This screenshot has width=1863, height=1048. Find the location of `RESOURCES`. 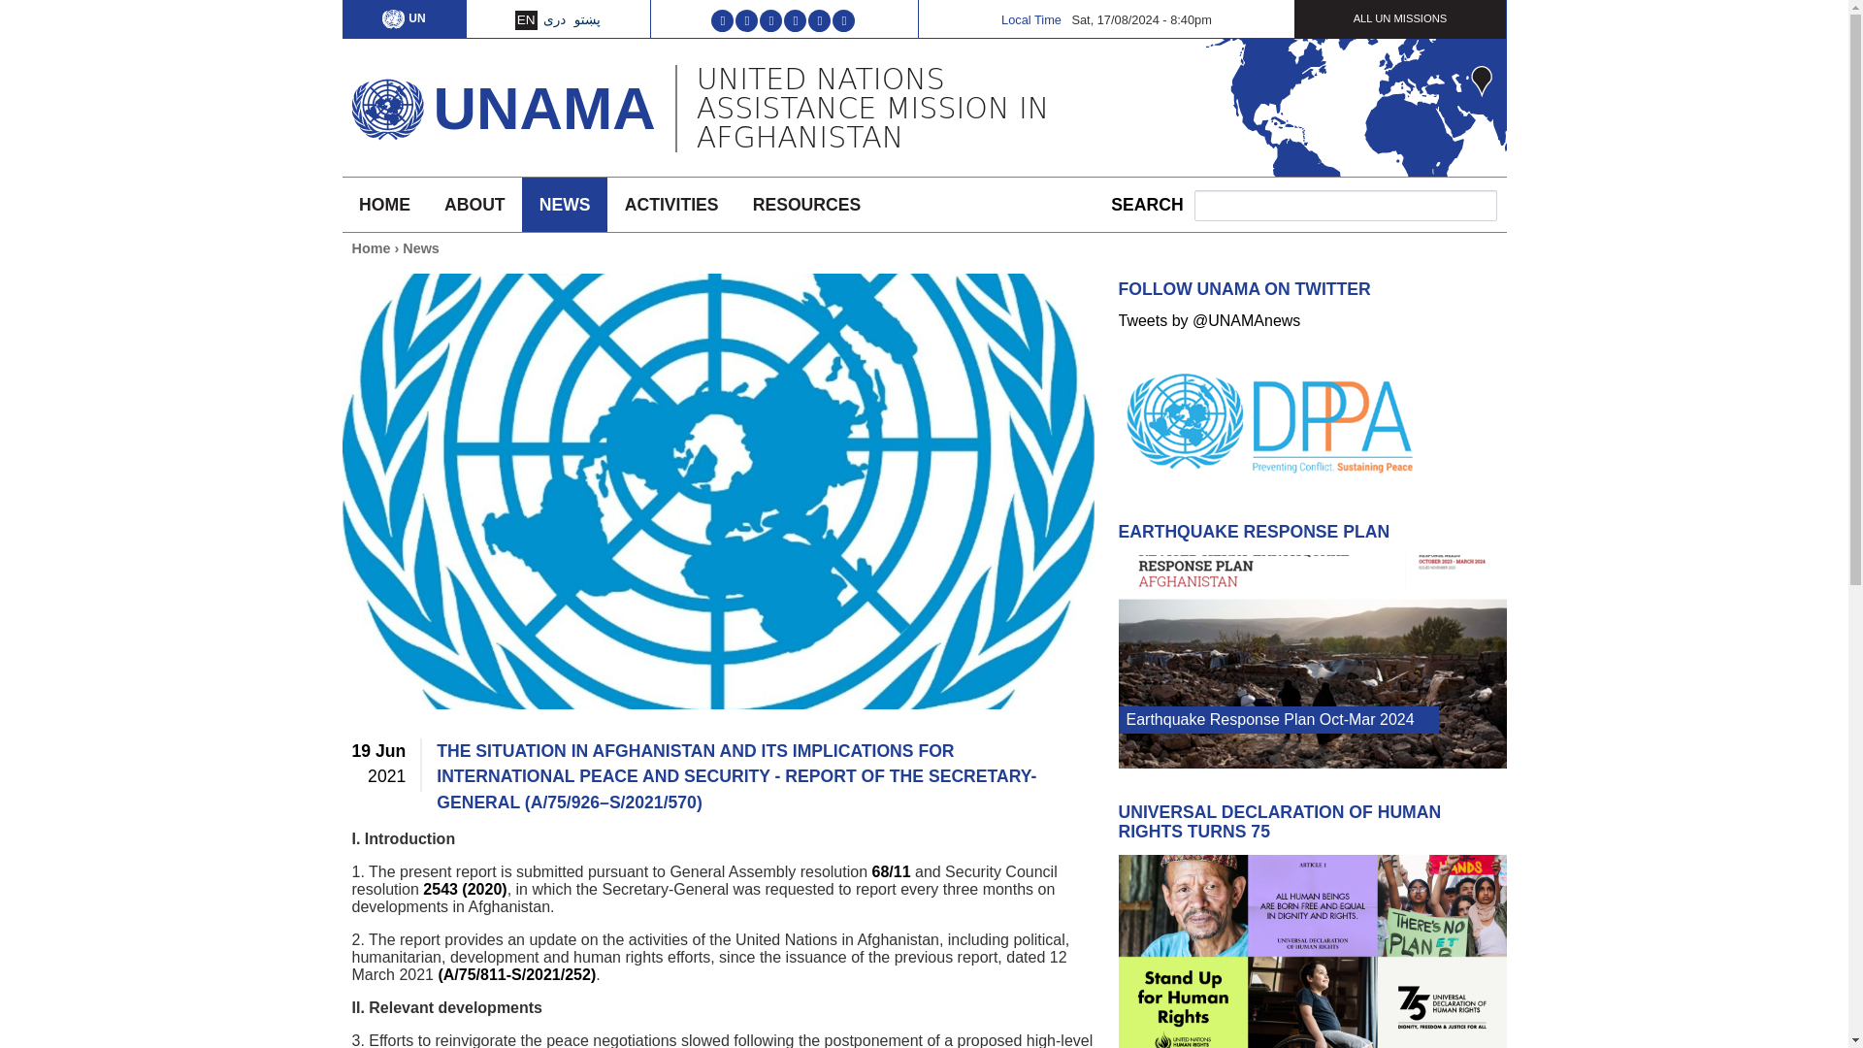

RESOURCES is located at coordinates (806, 204).